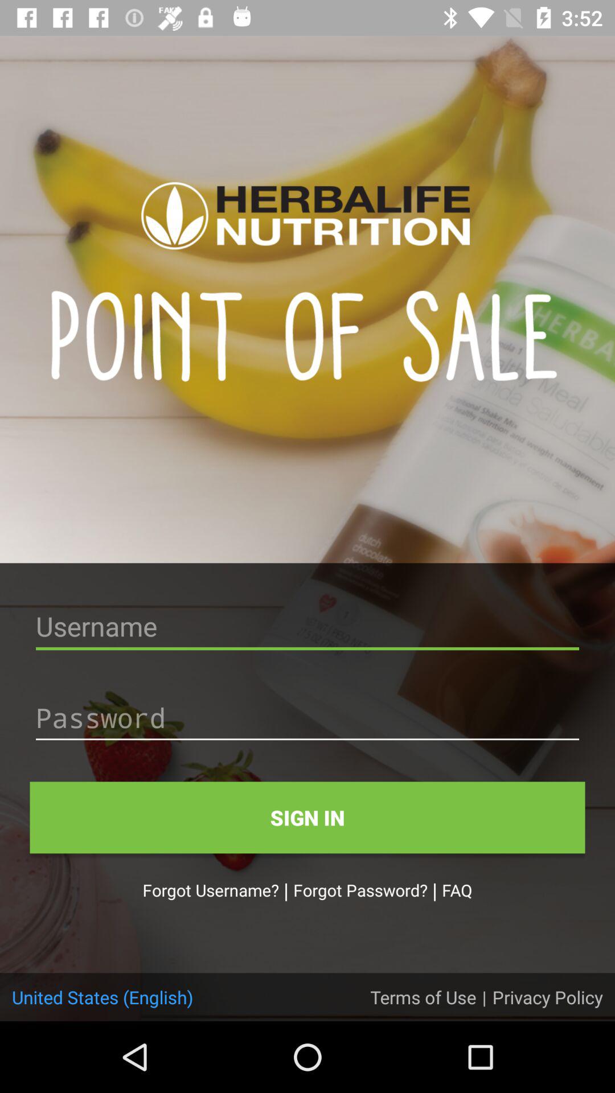 The height and width of the screenshot is (1093, 615). I want to click on launch united states (english) item, so click(102, 997).